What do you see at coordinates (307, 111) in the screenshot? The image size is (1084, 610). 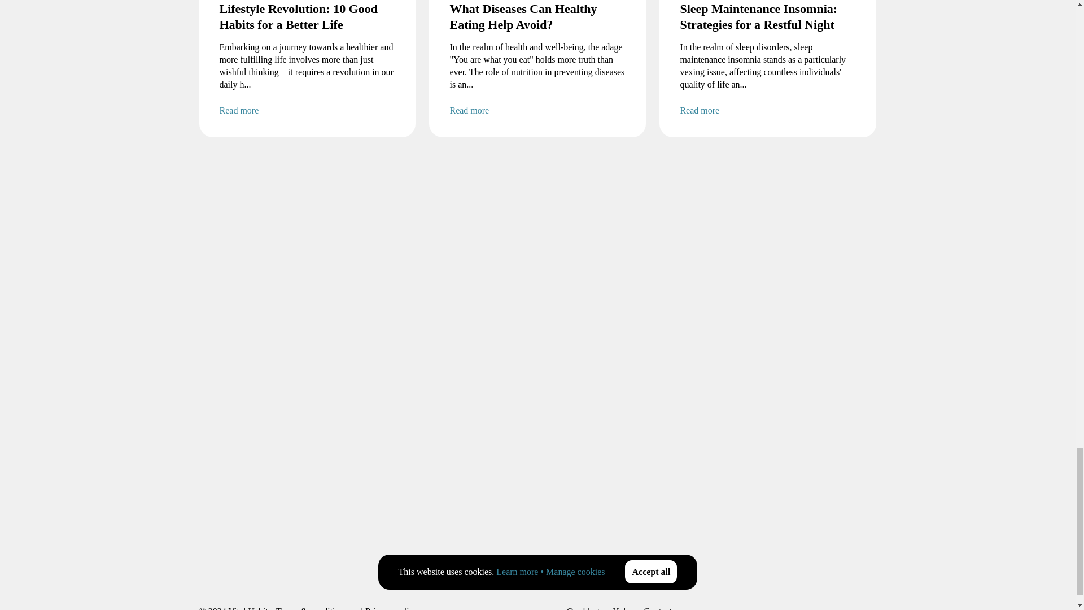 I see `Read more` at bounding box center [307, 111].